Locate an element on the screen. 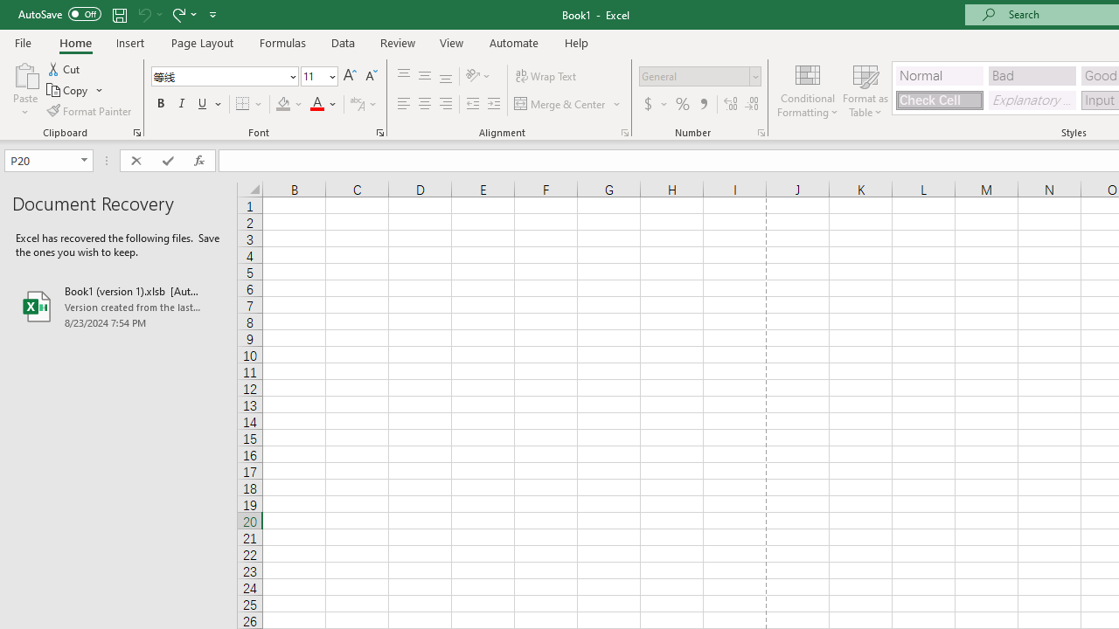 The image size is (1119, 629). Format as Table is located at coordinates (865, 89).